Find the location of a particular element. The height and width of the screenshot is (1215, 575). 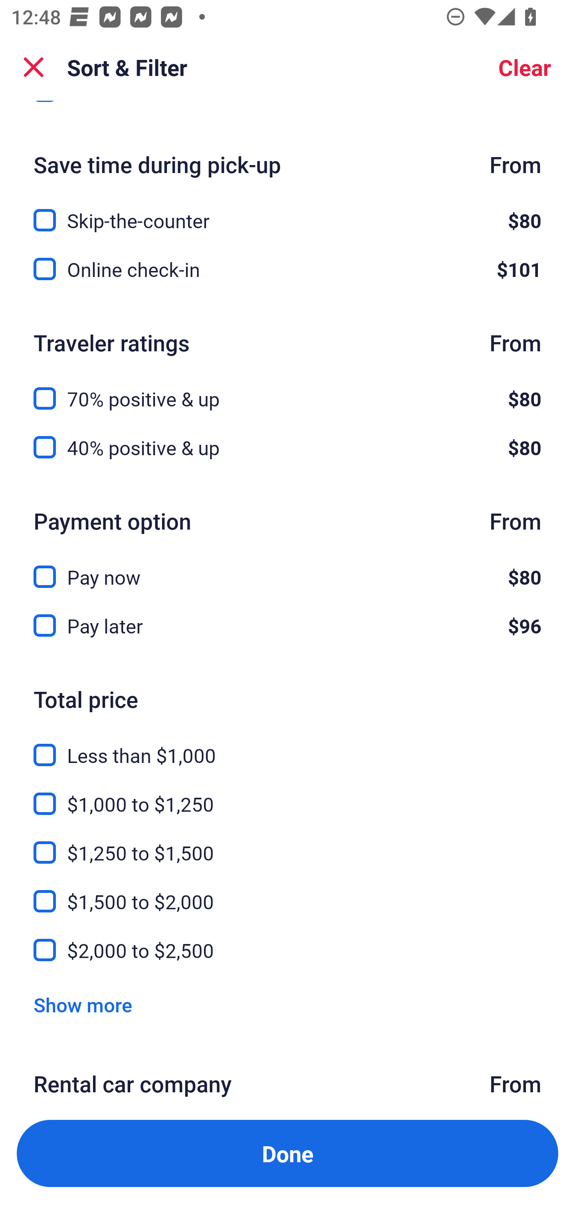

Pay later, $96 Pay later $96 is located at coordinates (287, 626).